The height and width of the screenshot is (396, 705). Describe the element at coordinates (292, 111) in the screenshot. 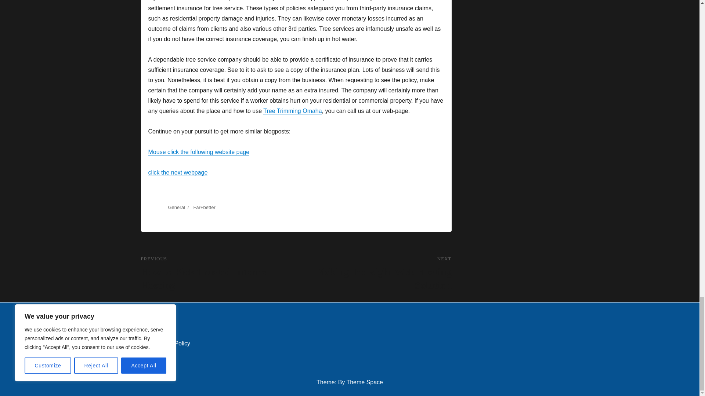

I see `Tree Trimming Omaha` at that location.